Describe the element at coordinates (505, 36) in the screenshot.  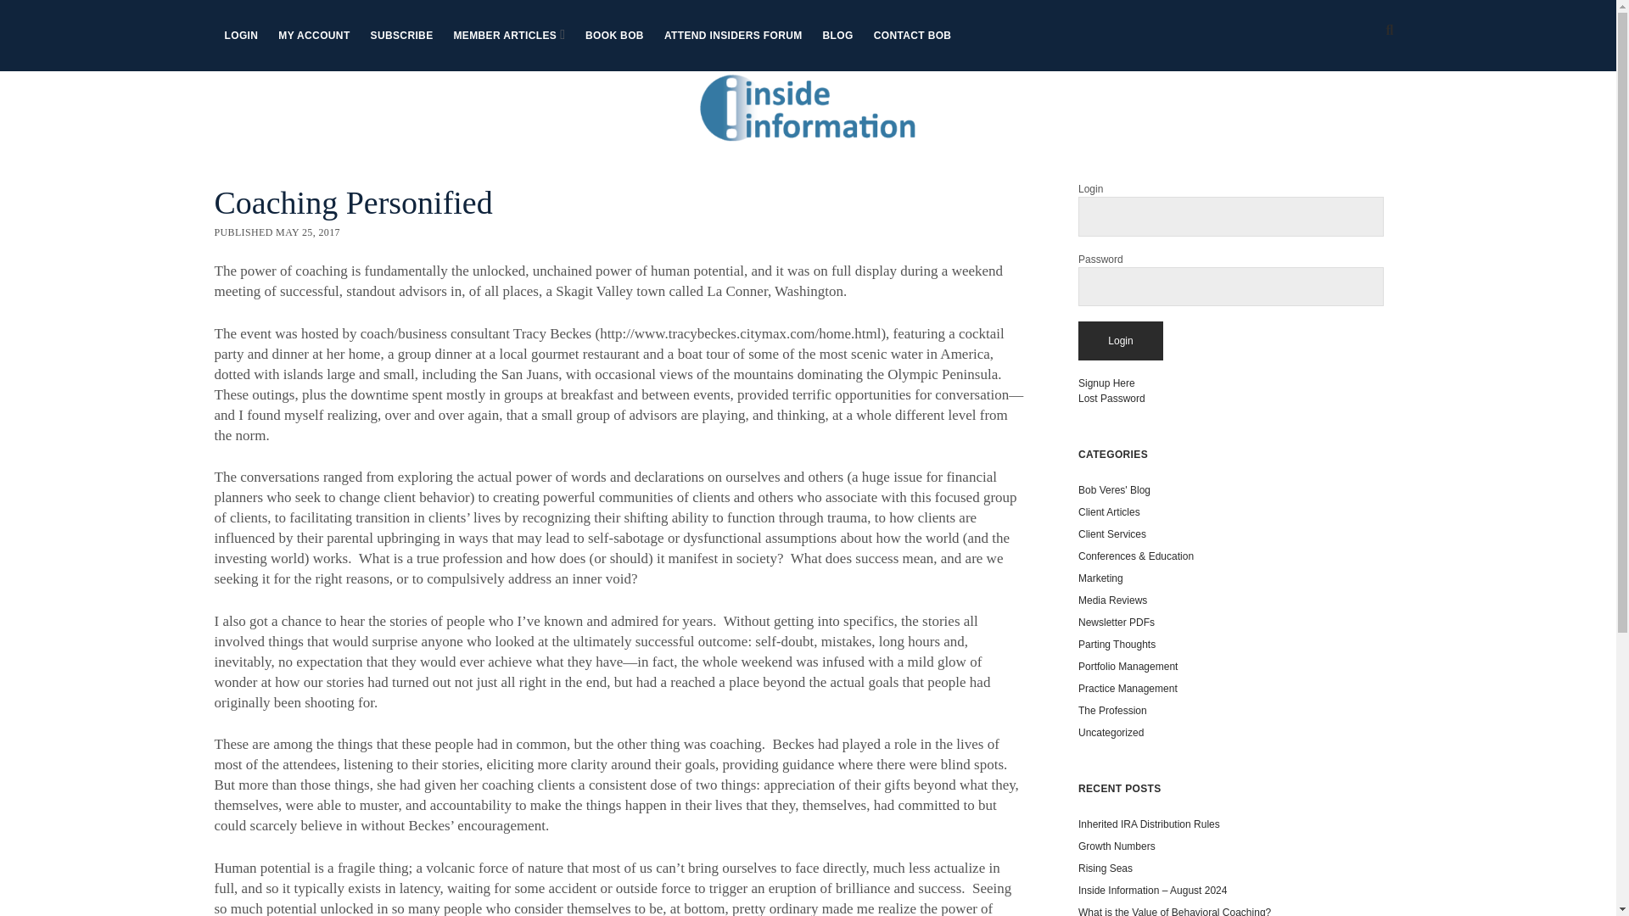
I see `MEMBER ARTICLES` at that location.